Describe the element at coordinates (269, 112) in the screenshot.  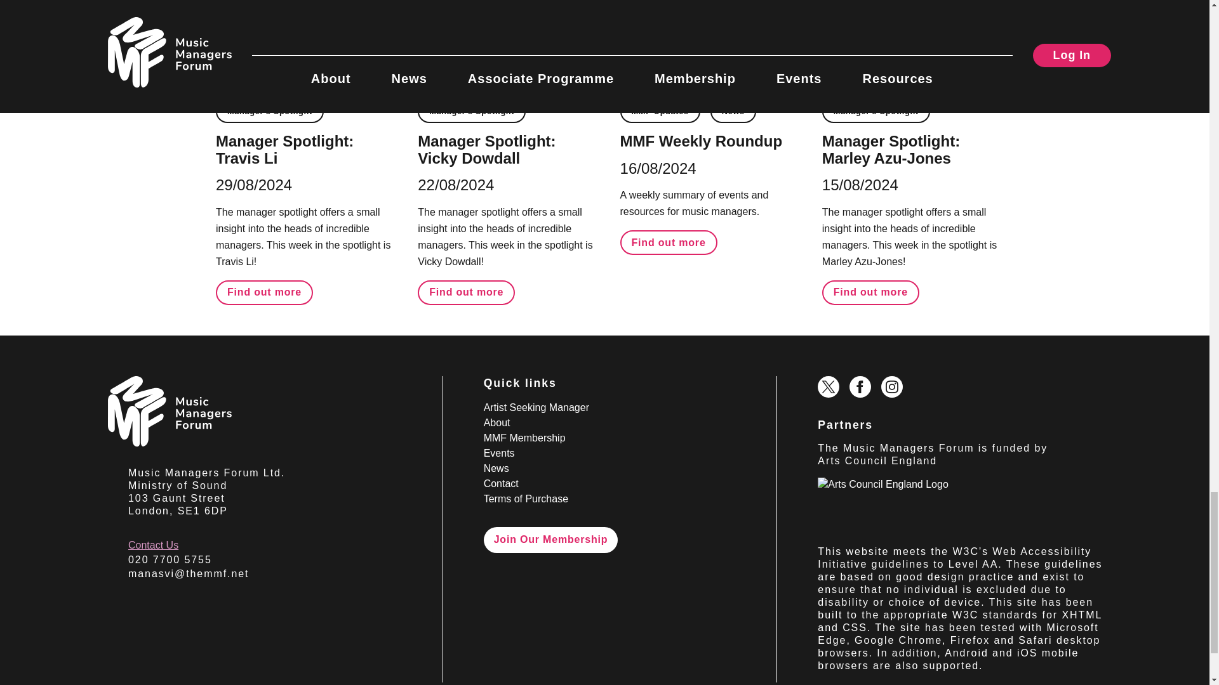
I see `Manager's Spotlight` at that location.